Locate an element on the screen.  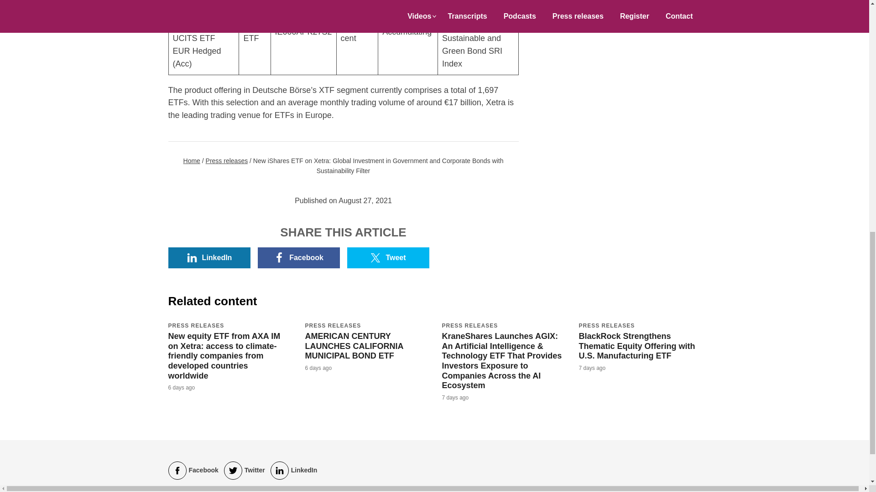
Share on LinkedIn is located at coordinates (209, 258).